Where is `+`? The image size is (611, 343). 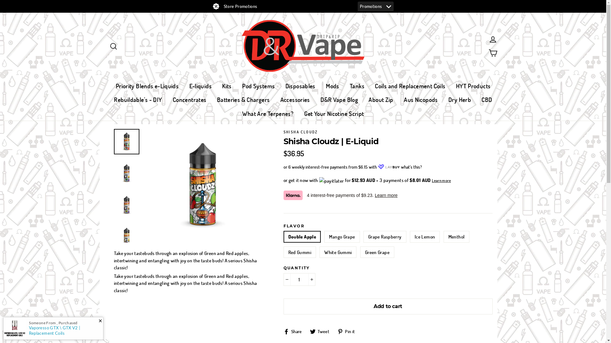
+ is located at coordinates (311, 279).